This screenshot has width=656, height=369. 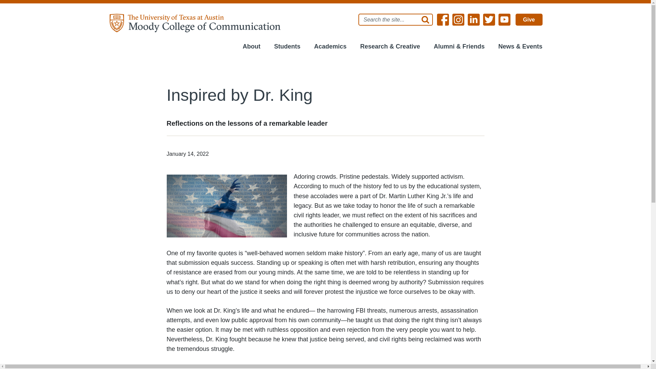 I want to click on Search, so click(x=423, y=20).